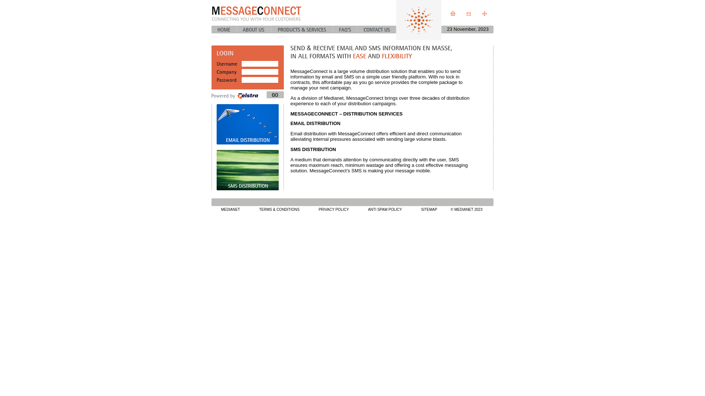 The image size is (705, 396). Describe the element at coordinates (345, 29) in the screenshot. I see `Frequently Asked Questions FAQ Medianet Message Connect` at that location.